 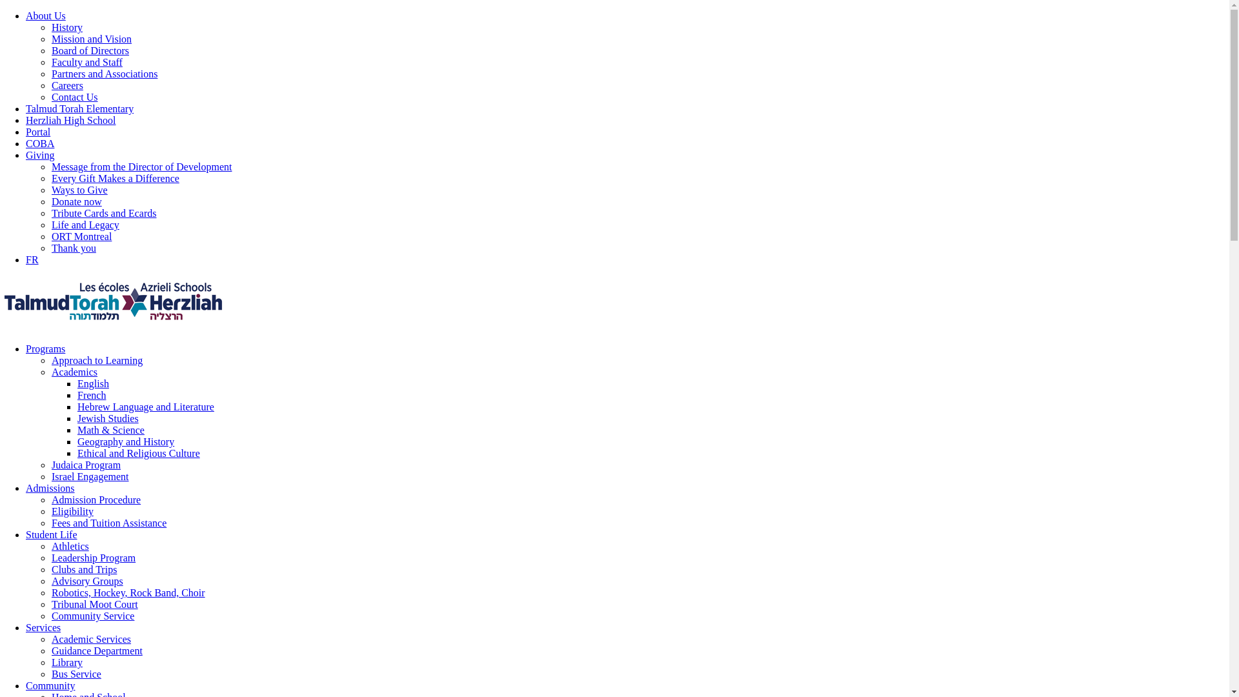 I want to click on Judaica Program, so click(x=86, y=465).